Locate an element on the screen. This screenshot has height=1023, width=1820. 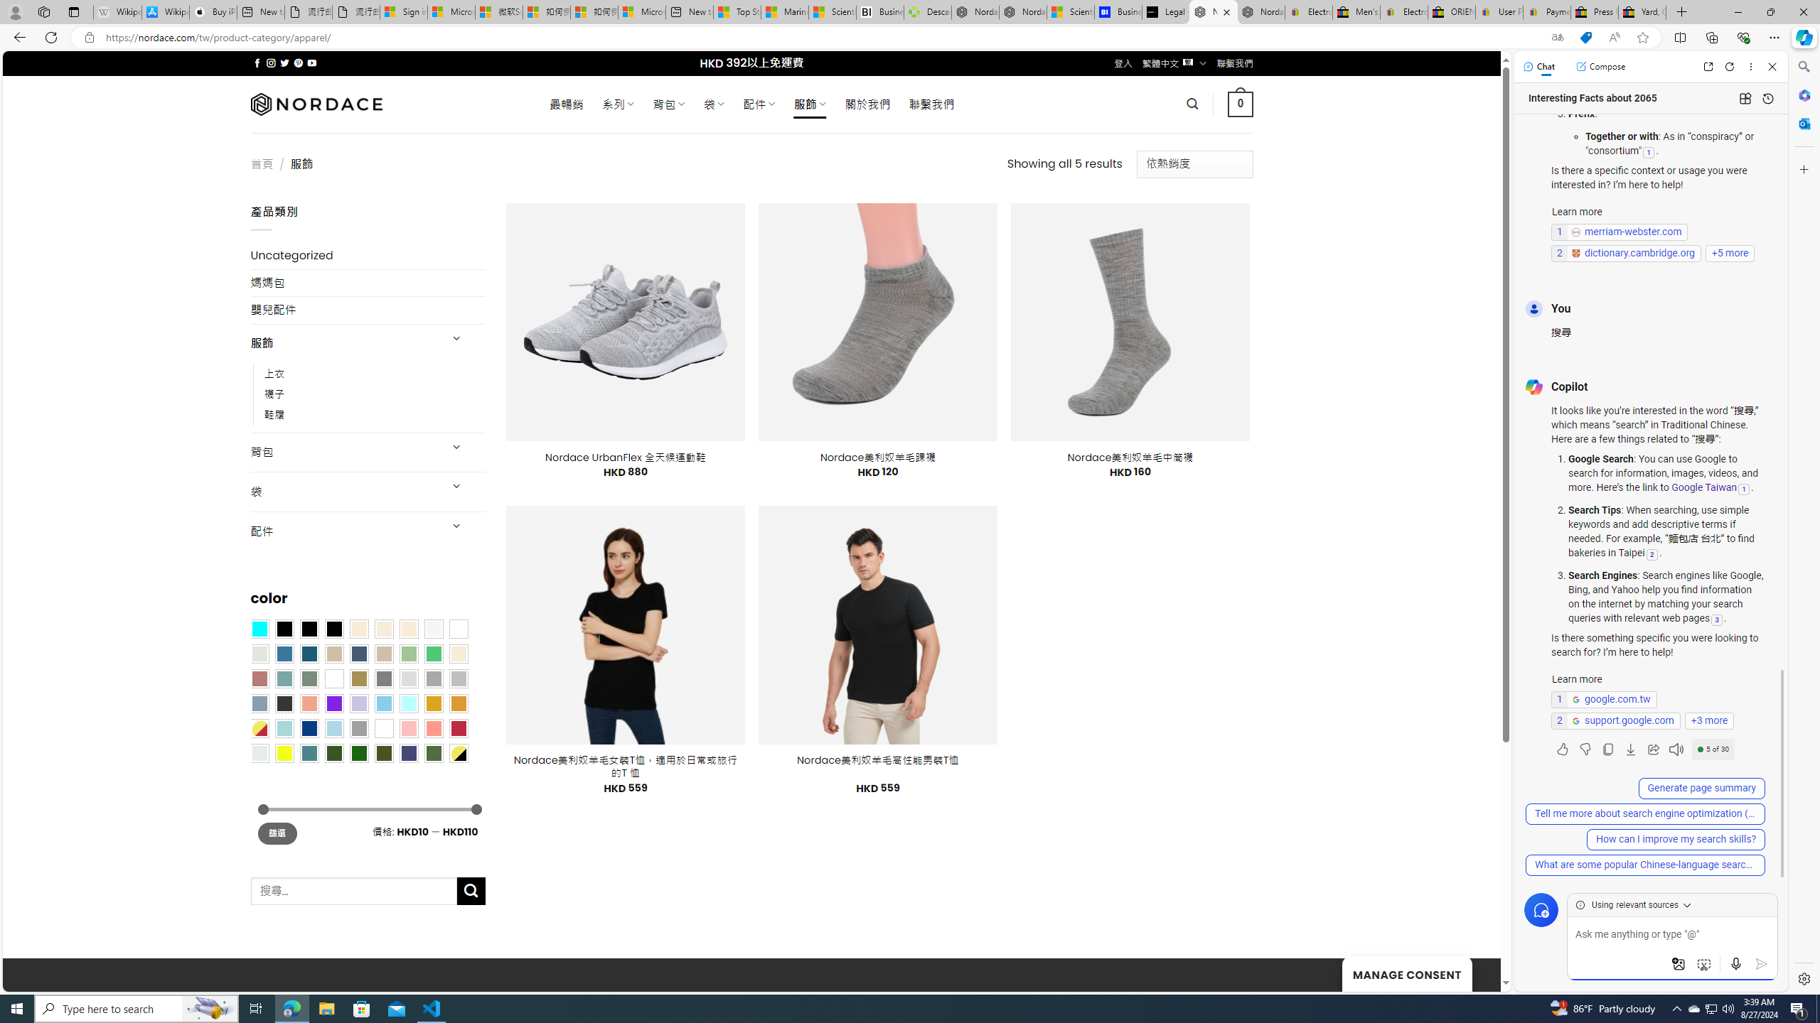
Microsoft account | Account Checkup is located at coordinates (641, 12).